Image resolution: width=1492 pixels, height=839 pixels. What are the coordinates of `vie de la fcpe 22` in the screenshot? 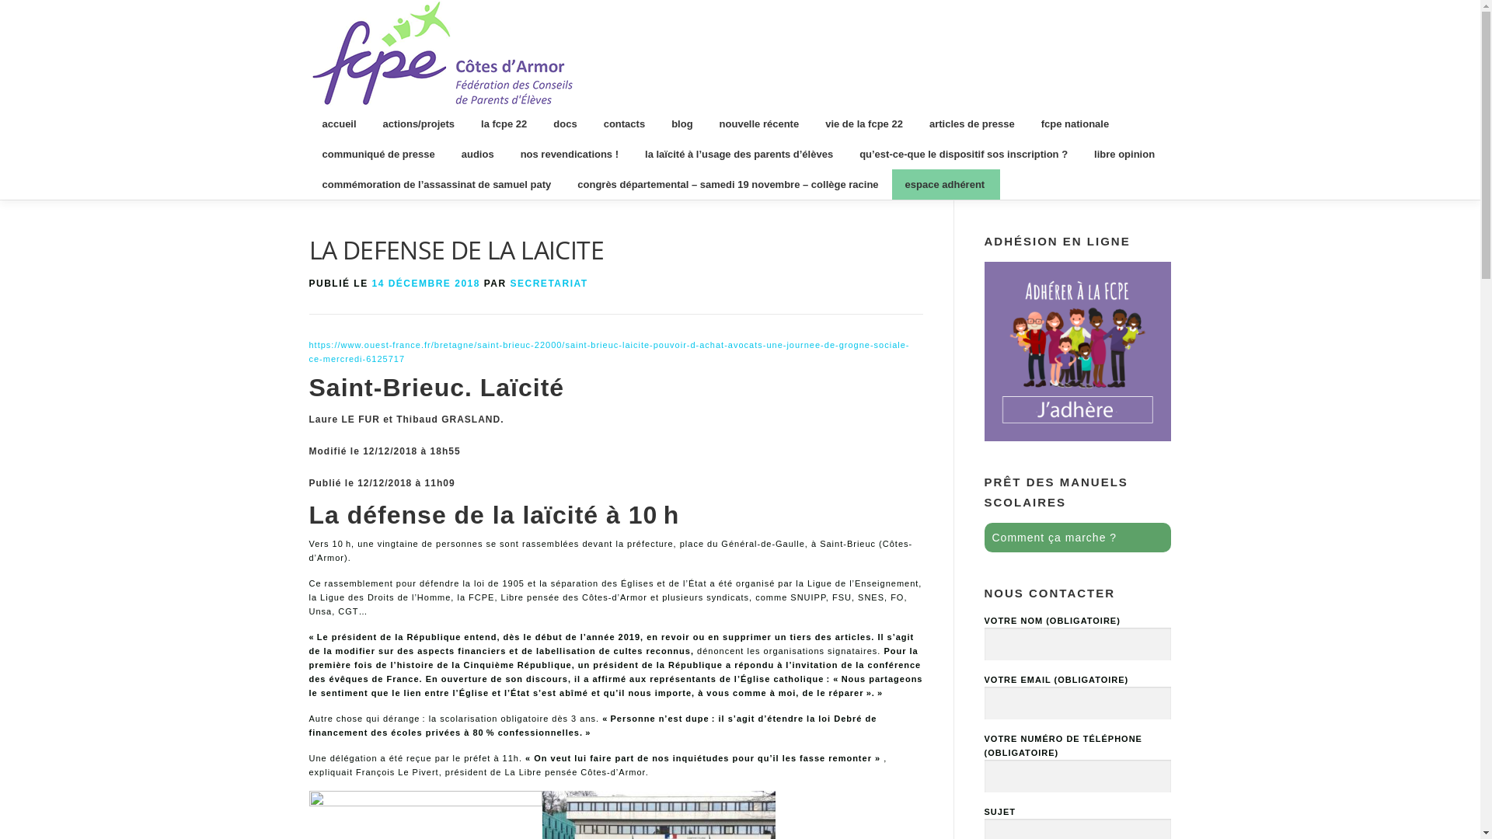 It's located at (864, 124).